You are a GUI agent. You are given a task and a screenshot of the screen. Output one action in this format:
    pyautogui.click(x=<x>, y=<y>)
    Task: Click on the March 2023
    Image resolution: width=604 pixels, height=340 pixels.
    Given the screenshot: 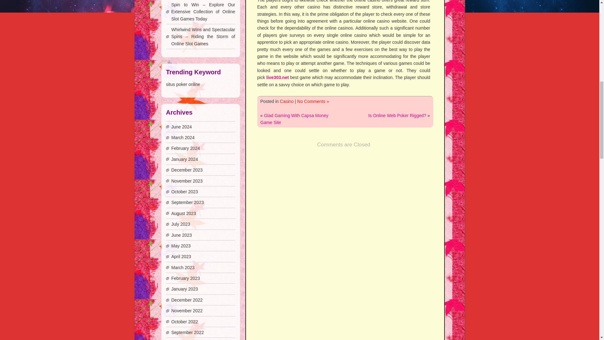 What is the action you would take?
    pyautogui.click(x=182, y=268)
    